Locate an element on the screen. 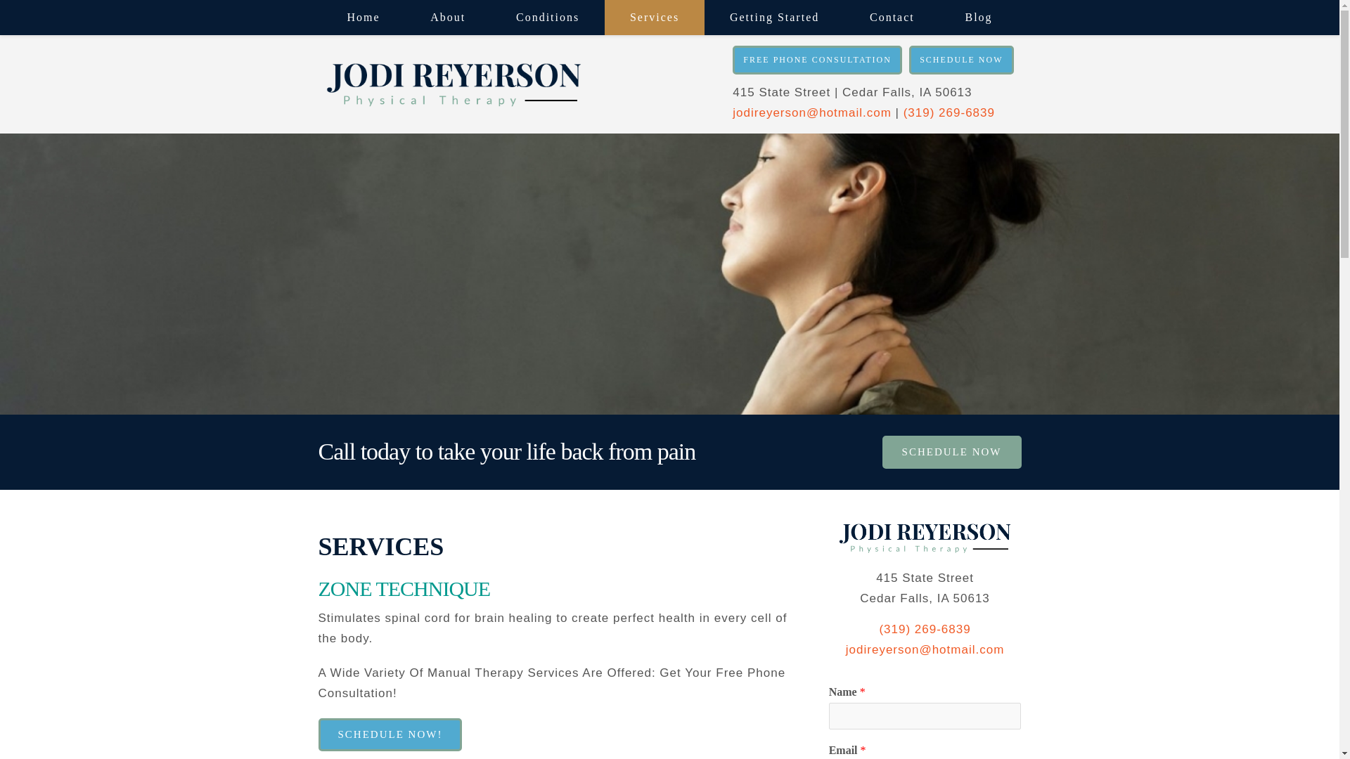 This screenshot has width=1350, height=759. Getting Started is located at coordinates (775, 17).